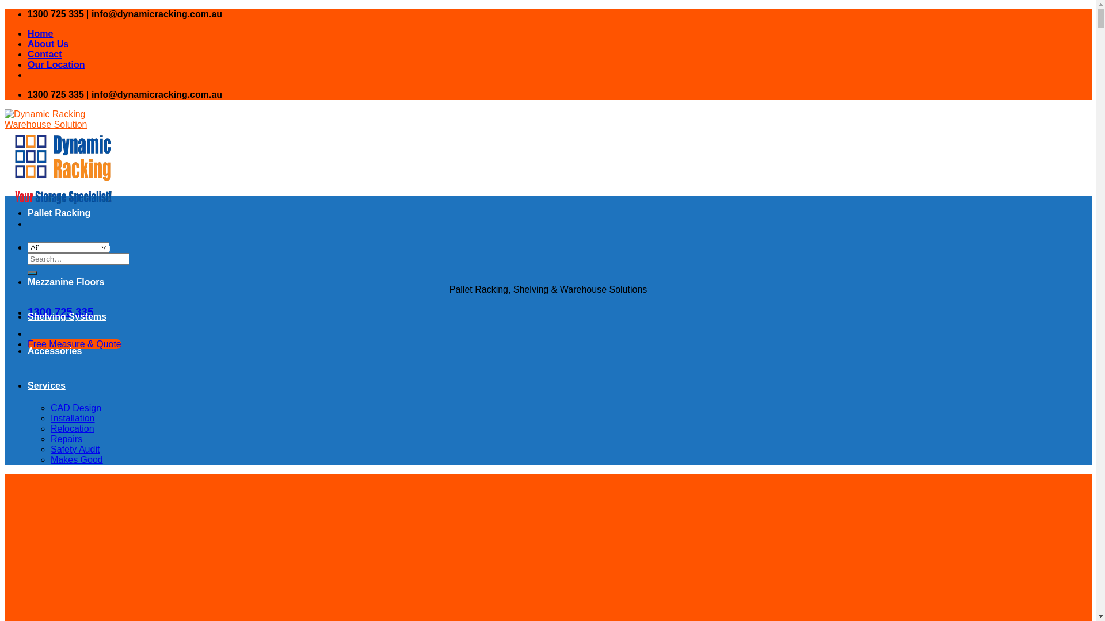 Image resolution: width=1105 pixels, height=621 pixels. Describe the element at coordinates (56, 64) in the screenshot. I see `Our Location` at that location.